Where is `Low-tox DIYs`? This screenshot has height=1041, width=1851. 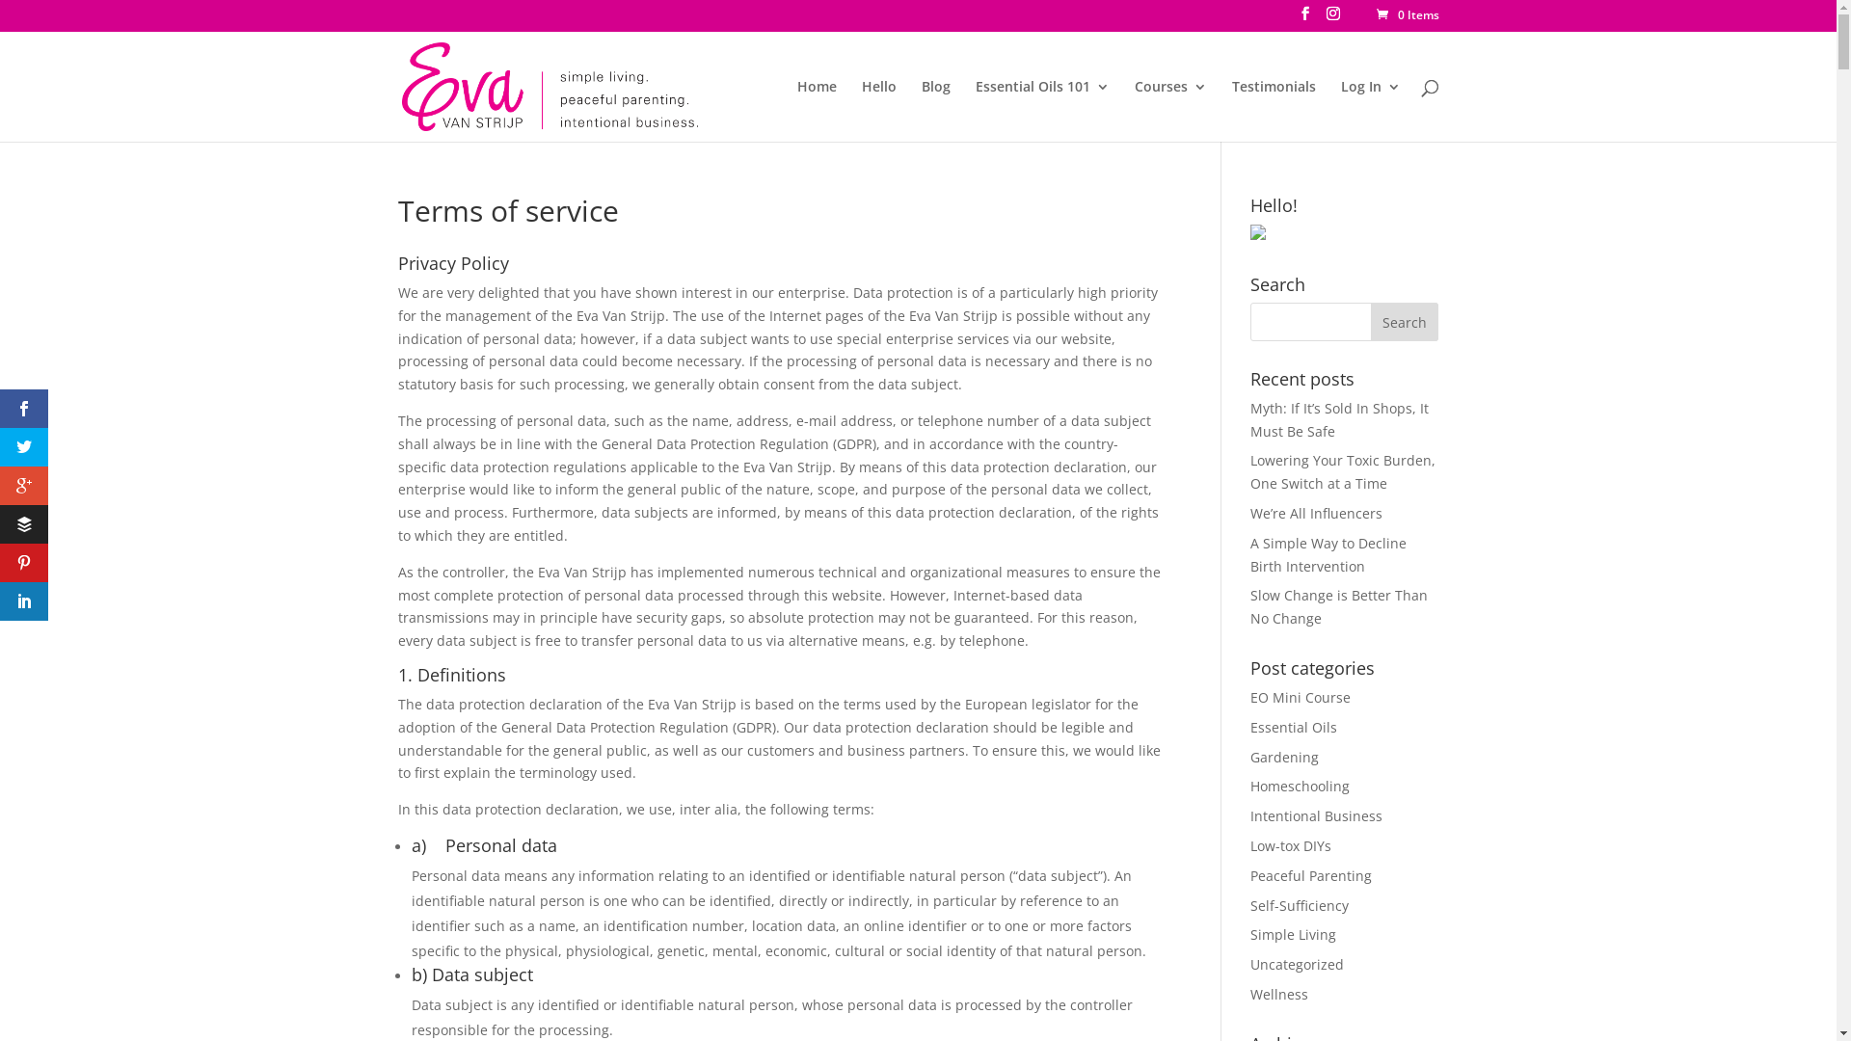
Low-tox DIYs is located at coordinates (1291, 846).